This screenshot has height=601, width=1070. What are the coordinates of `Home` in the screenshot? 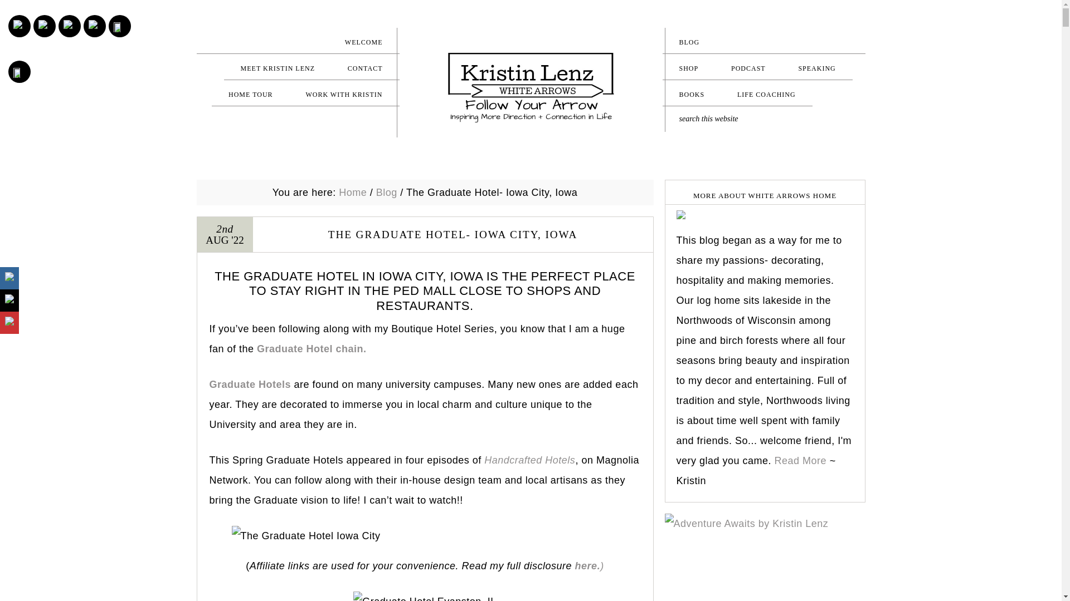 It's located at (353, 193).